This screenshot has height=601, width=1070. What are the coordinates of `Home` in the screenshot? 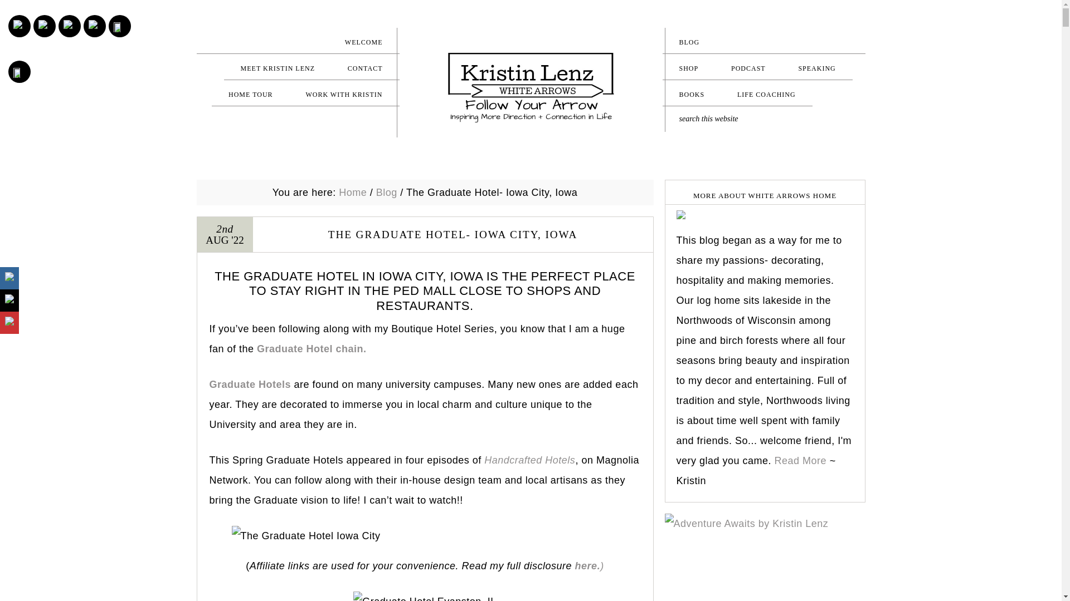 It's located at (353, 193).